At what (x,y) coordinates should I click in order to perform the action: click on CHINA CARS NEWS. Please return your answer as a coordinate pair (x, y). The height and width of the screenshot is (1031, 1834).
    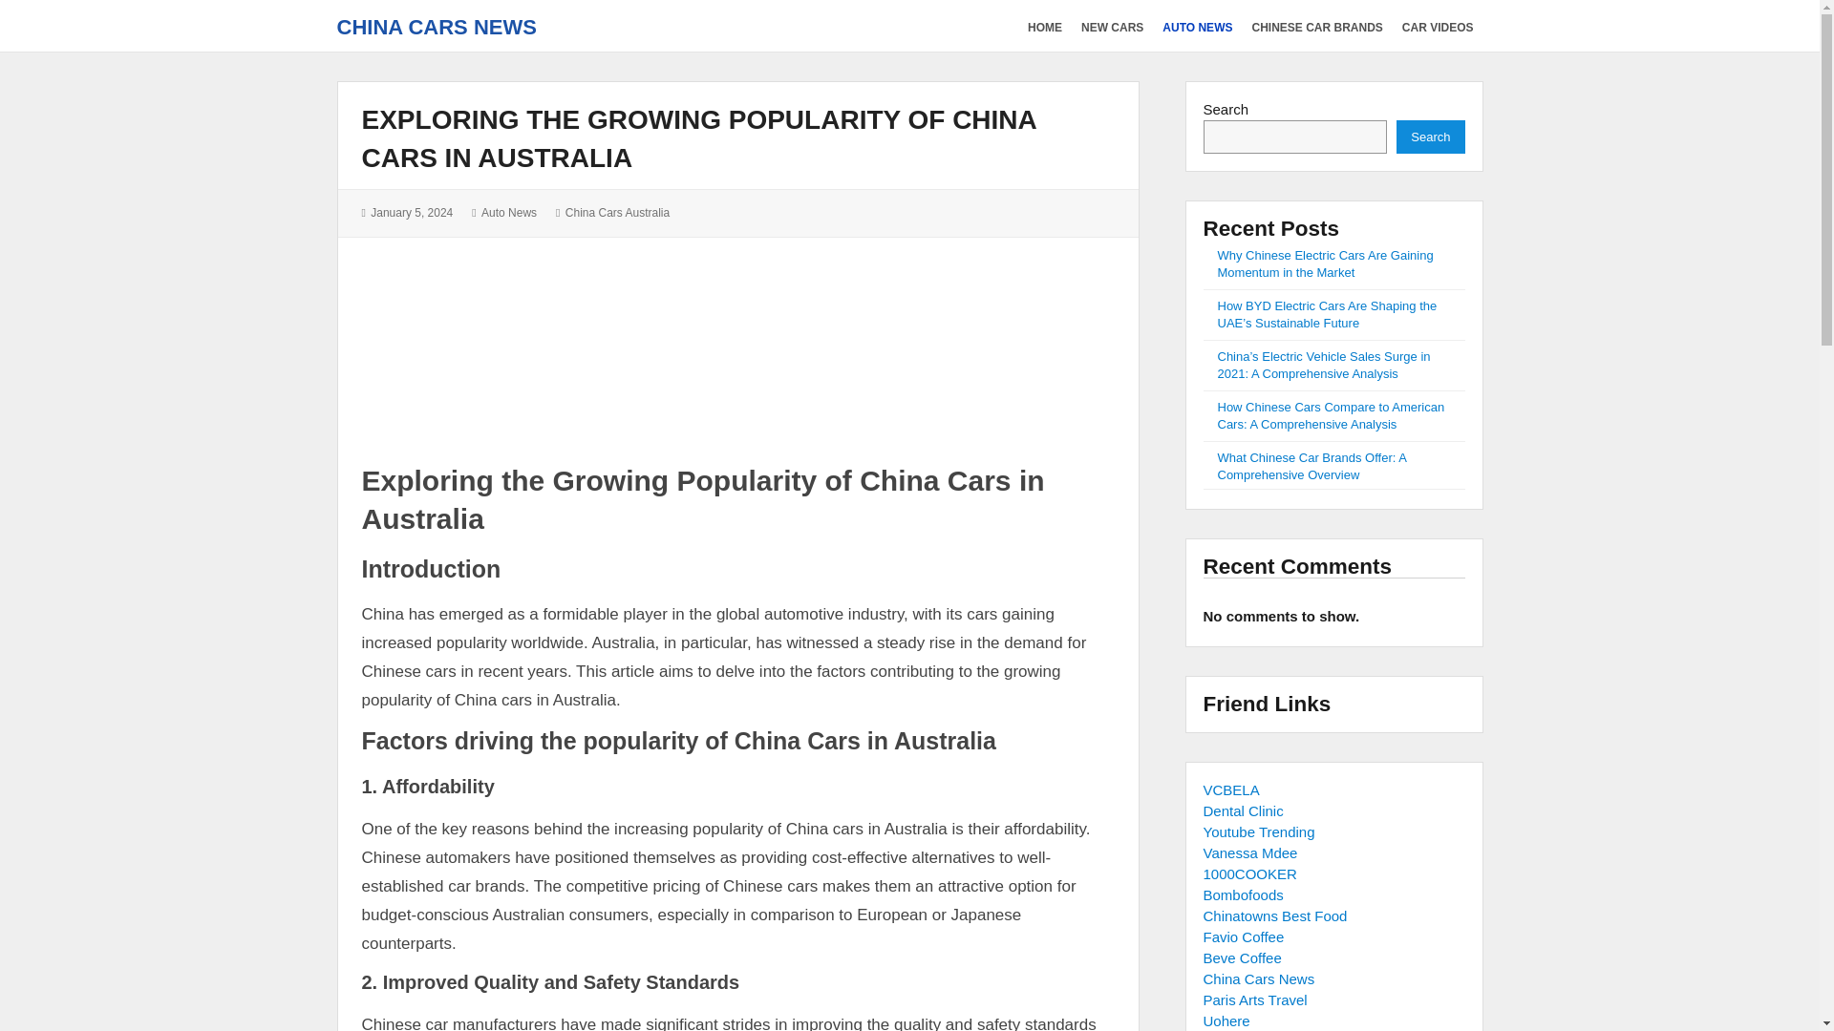
    Looking at the image, I should click on (436, 27).